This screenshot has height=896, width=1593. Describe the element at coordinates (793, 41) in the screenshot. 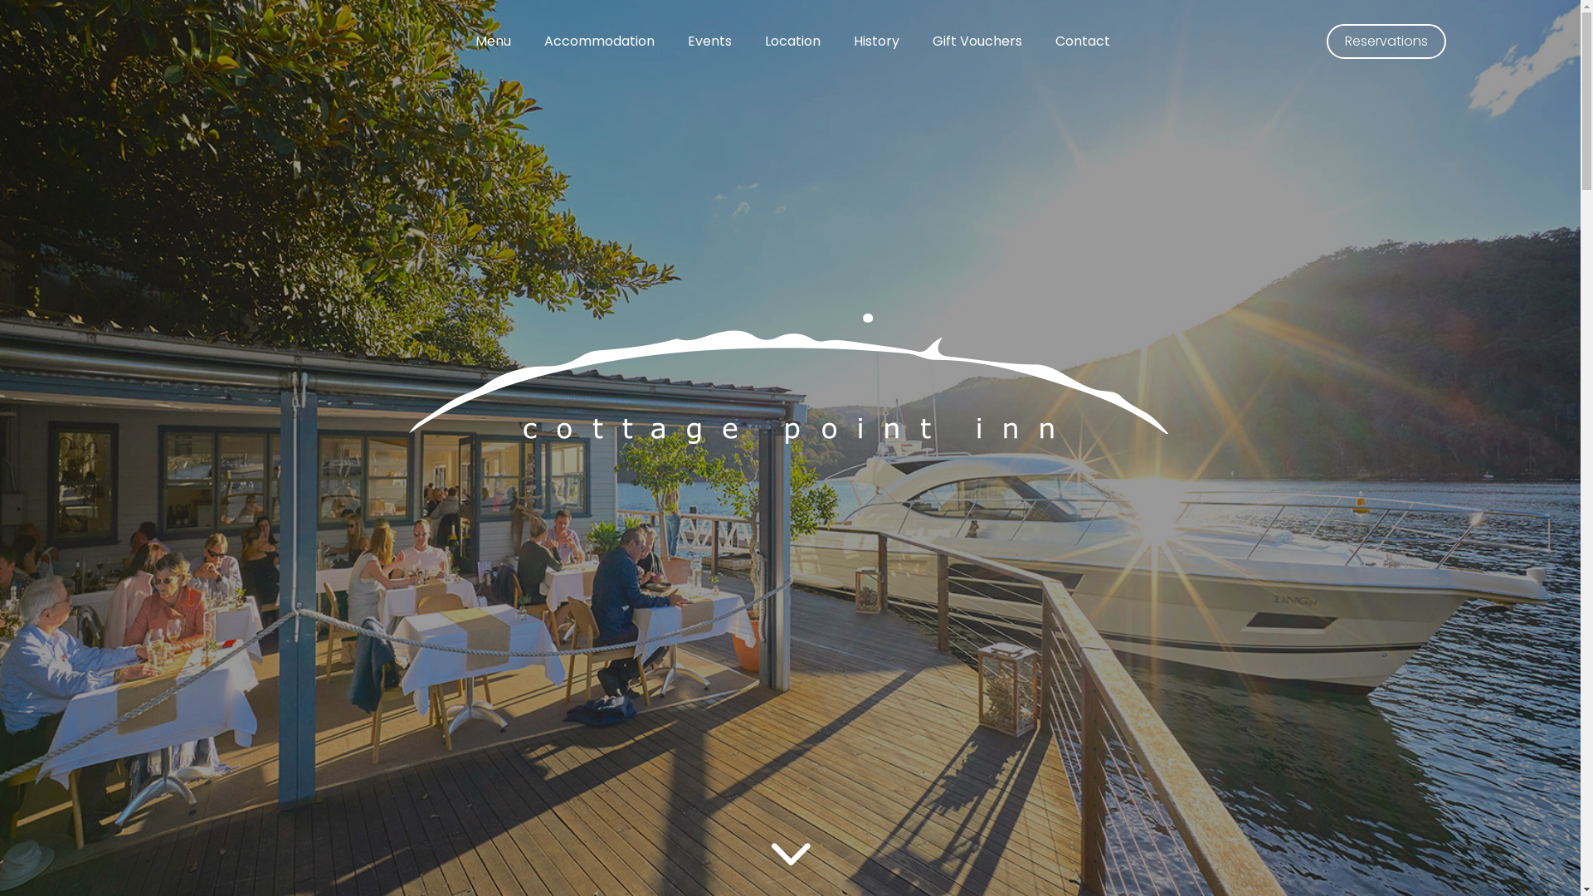

I see `Location` at that location.